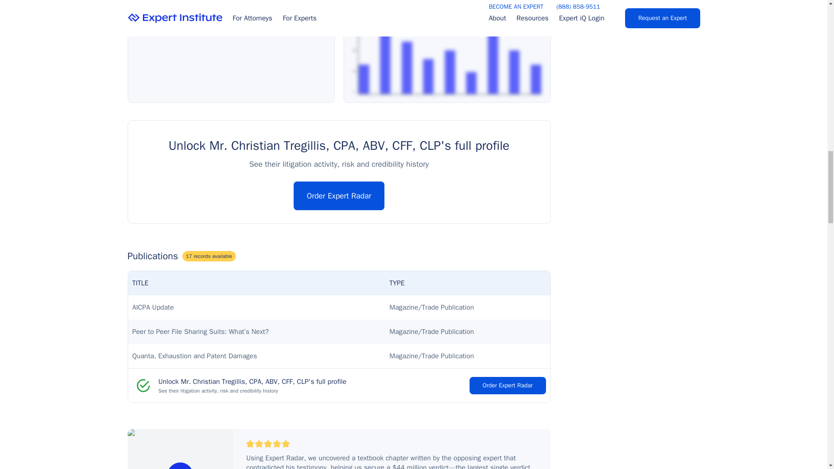 Image resolution: width=834 pixels, height=469 pixels. Describe the element at coordinates (507, 386) in the screenshot. I see `Order Expert Radar` at that location.